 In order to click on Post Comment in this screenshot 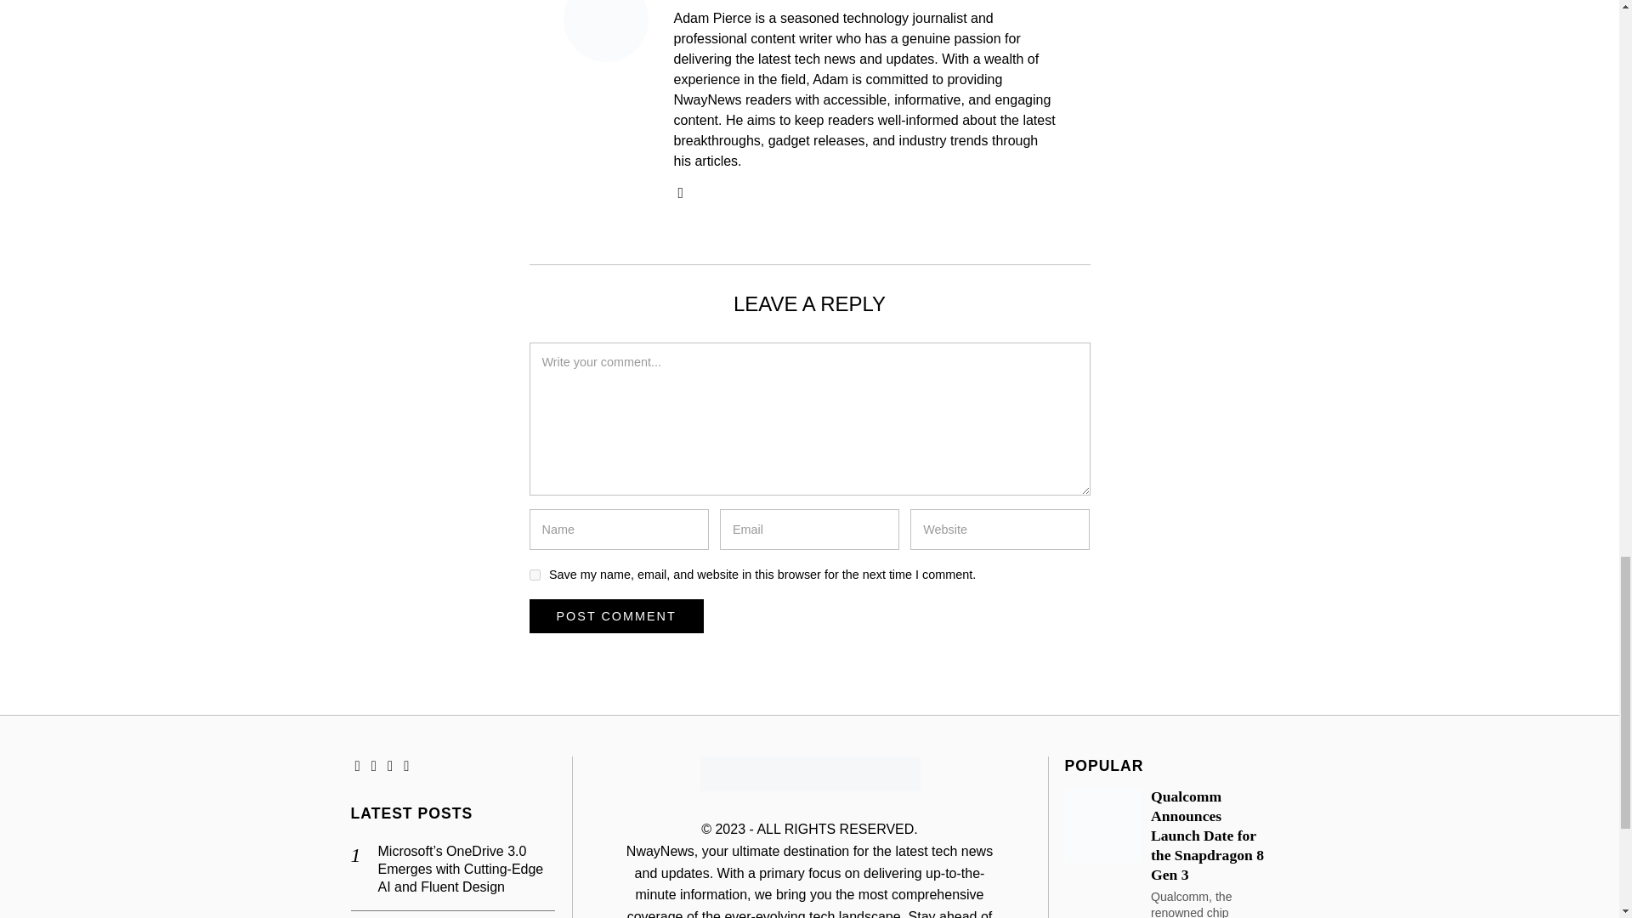, I will do `click(615, 616)`.